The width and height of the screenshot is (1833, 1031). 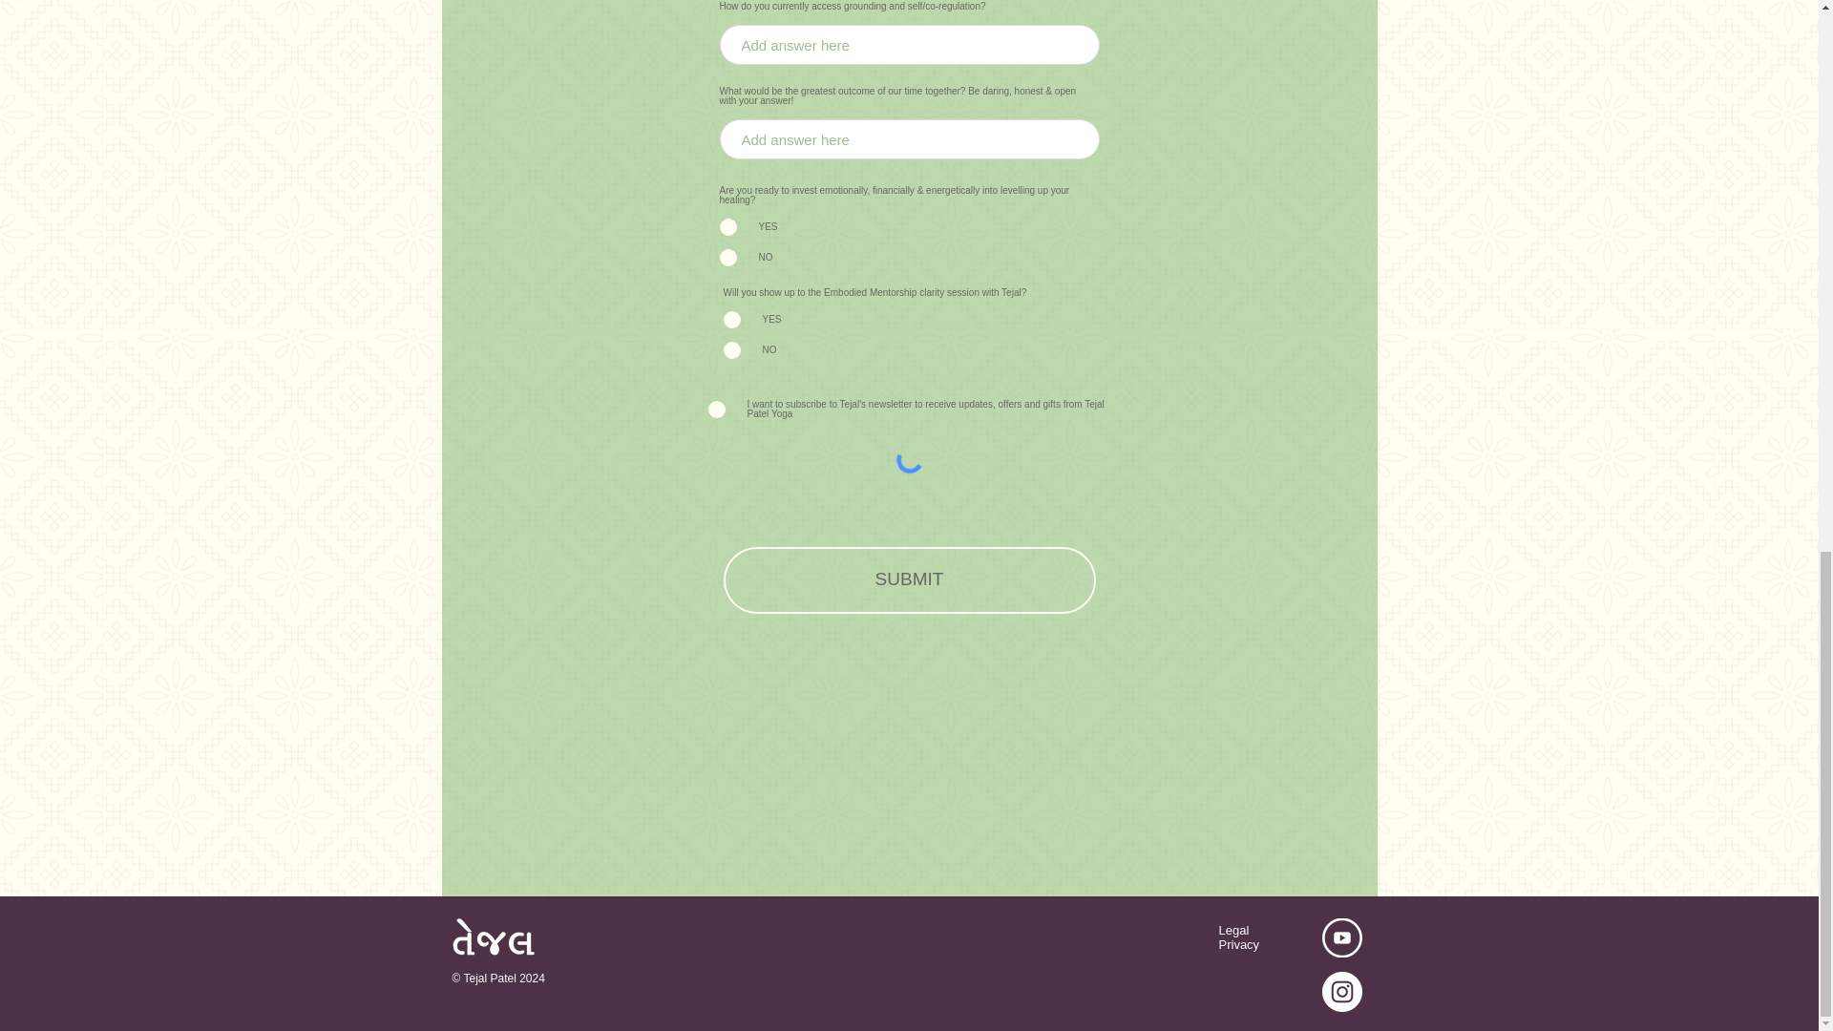 I want to click on Privacy, so click(x=1239, y=943).